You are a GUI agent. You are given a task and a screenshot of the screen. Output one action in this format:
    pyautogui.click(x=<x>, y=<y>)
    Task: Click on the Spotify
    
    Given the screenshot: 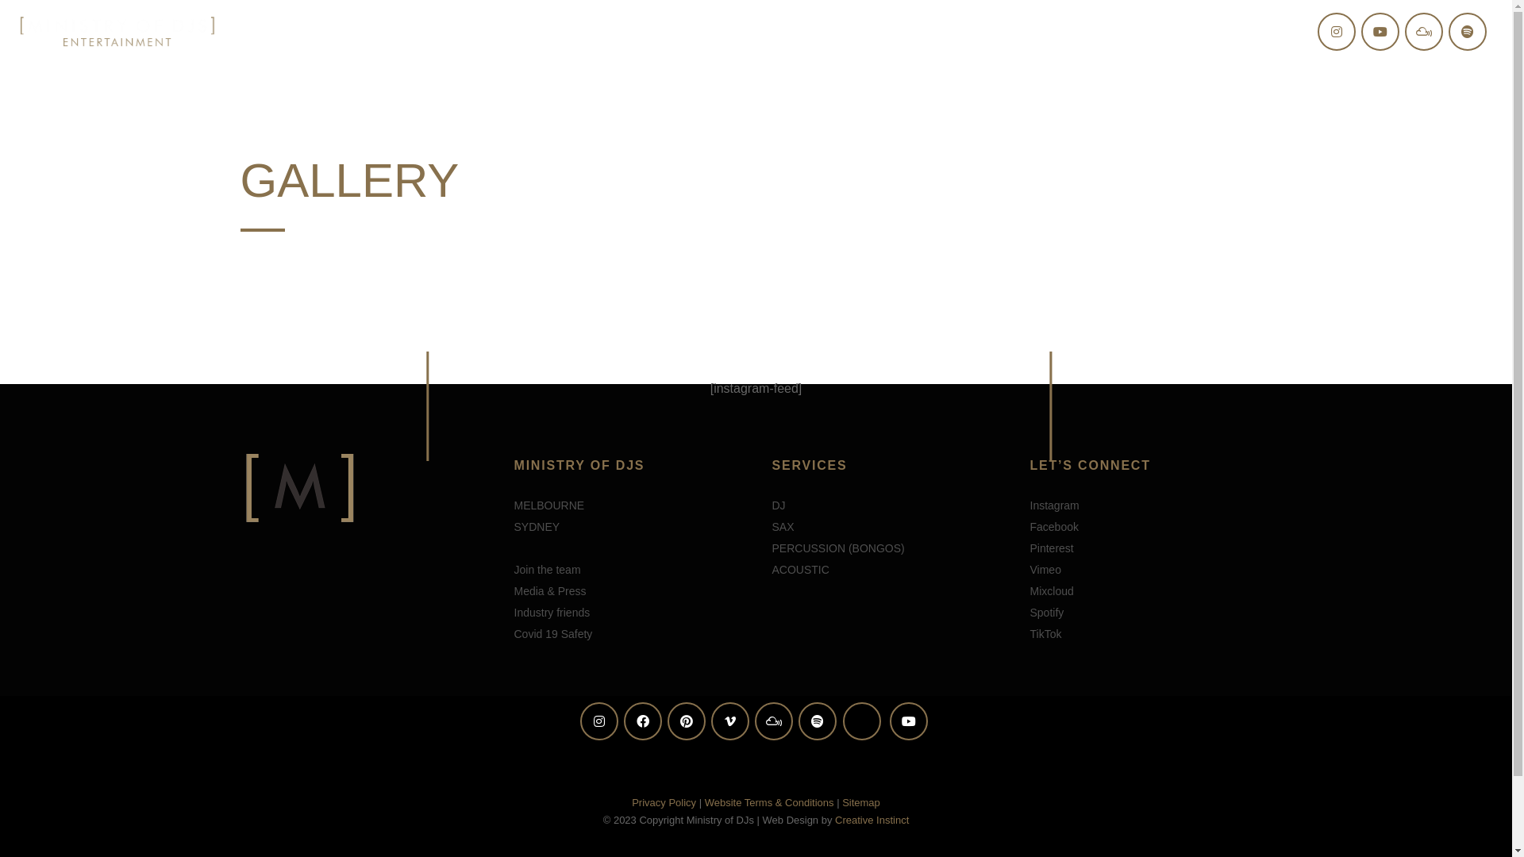 What is the action you would take?
    pyautogui.click(x=1048, y=613)
    